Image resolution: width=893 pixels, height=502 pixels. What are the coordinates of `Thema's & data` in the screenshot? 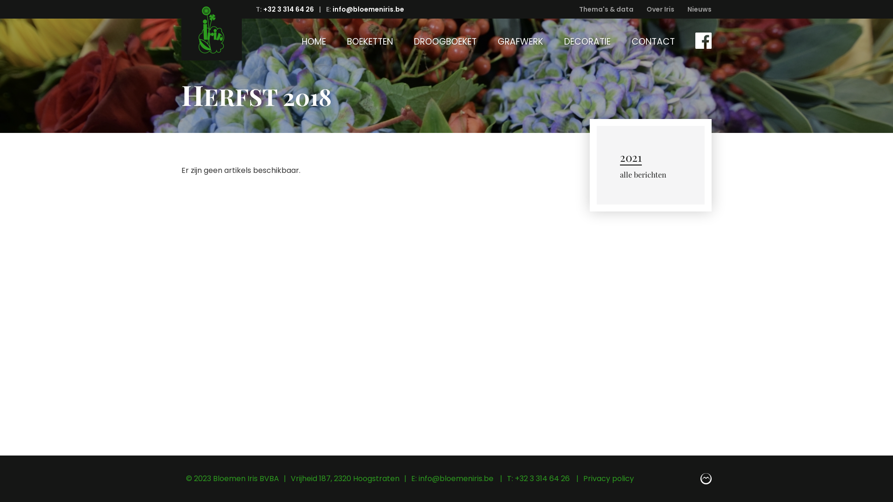 It's located at (606, 9).